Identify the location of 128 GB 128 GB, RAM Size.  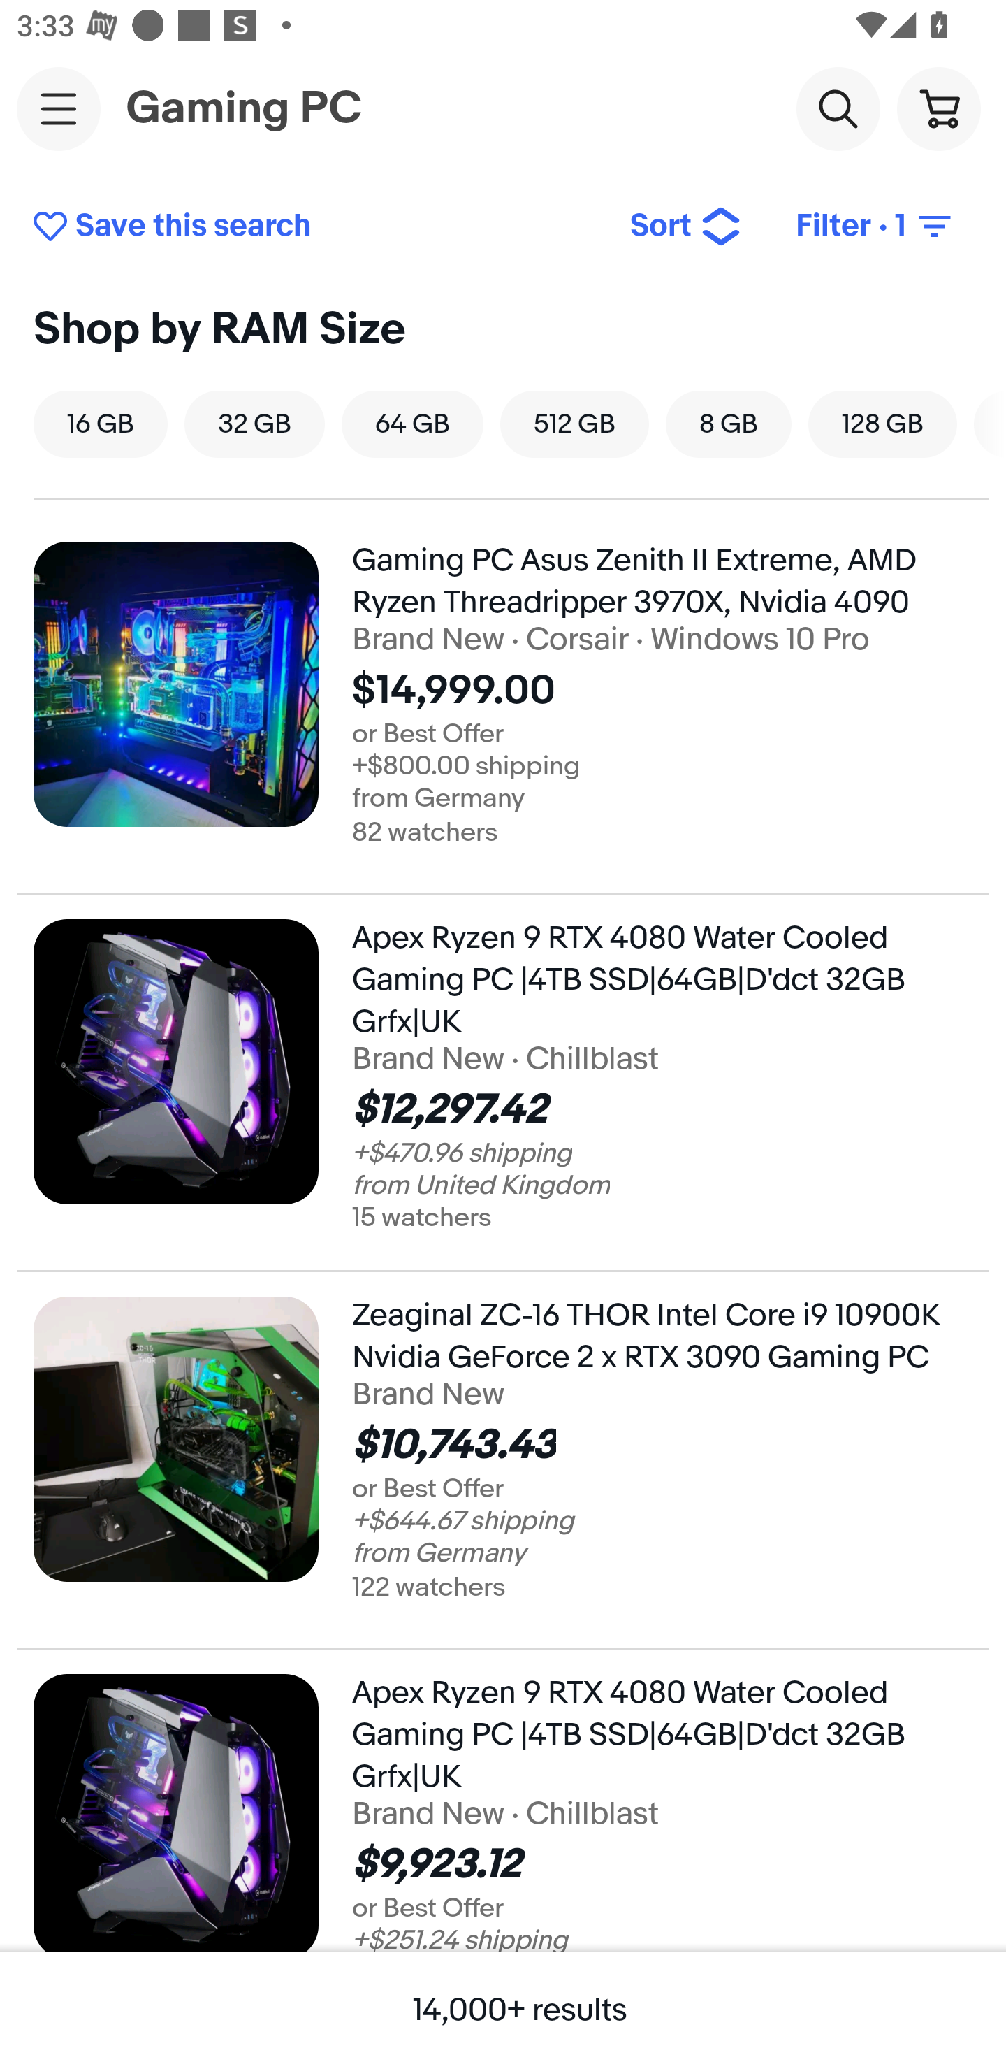
(882, 424).